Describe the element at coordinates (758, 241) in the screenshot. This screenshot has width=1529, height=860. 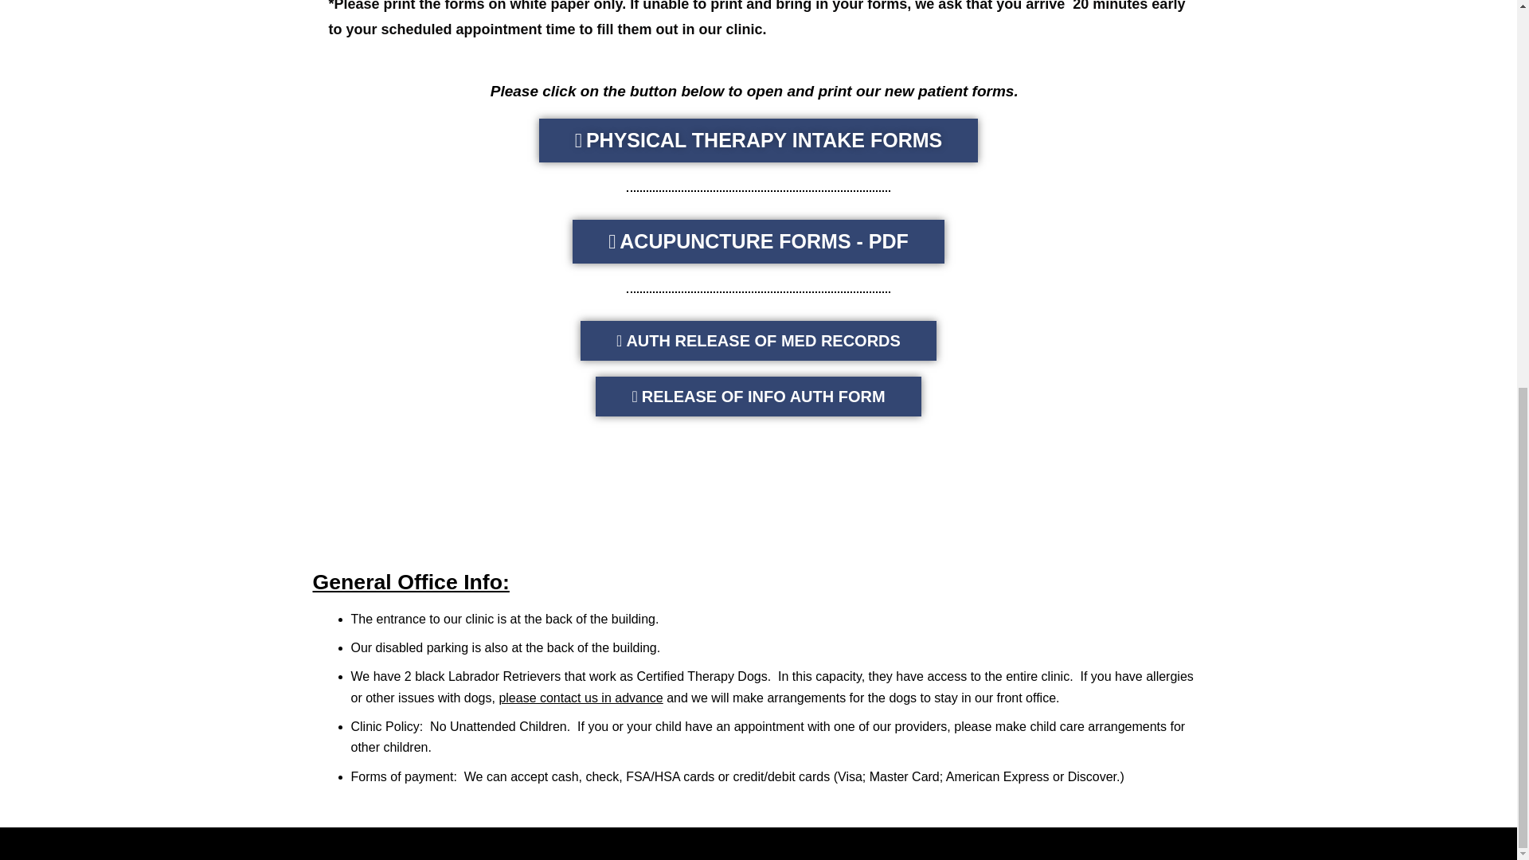
I see `ACUPUNCTURE FORMS - PDF` at that location.